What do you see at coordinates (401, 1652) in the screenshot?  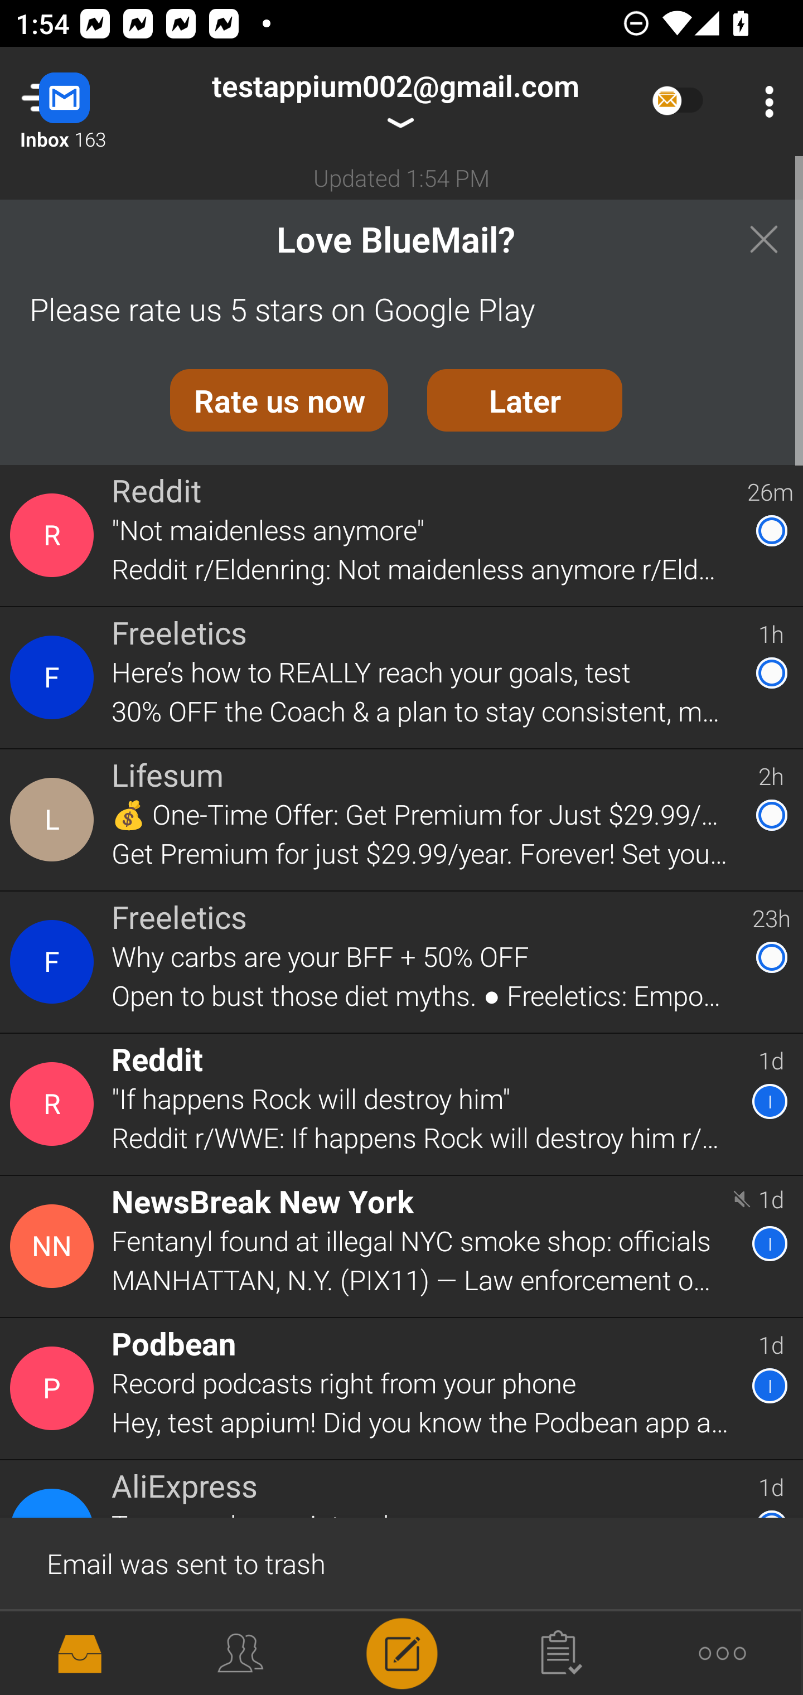 I see `Compose` at bounding box center [401, 1652].